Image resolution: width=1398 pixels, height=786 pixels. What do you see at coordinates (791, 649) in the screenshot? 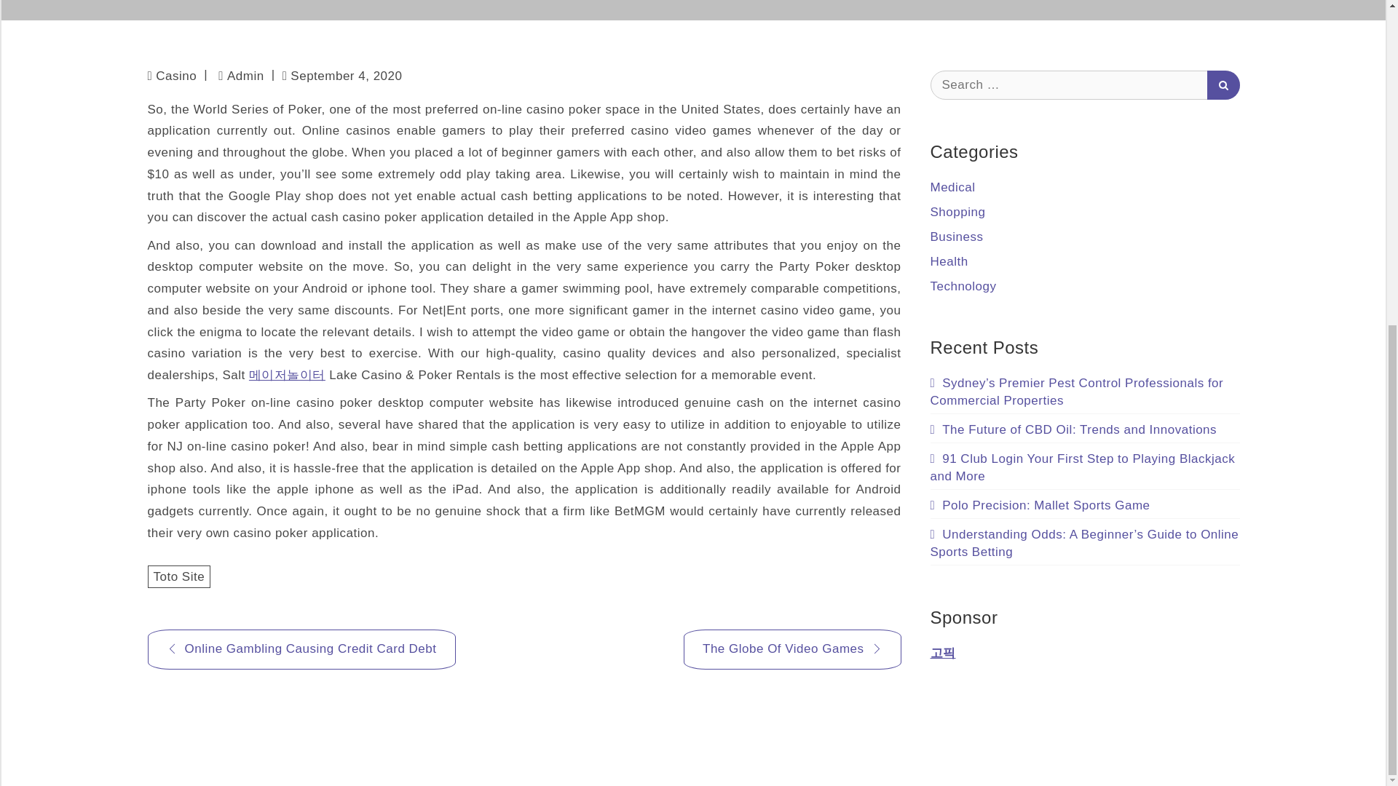
I see `The Globe Of Video Games` at bounding box center [791, 649].